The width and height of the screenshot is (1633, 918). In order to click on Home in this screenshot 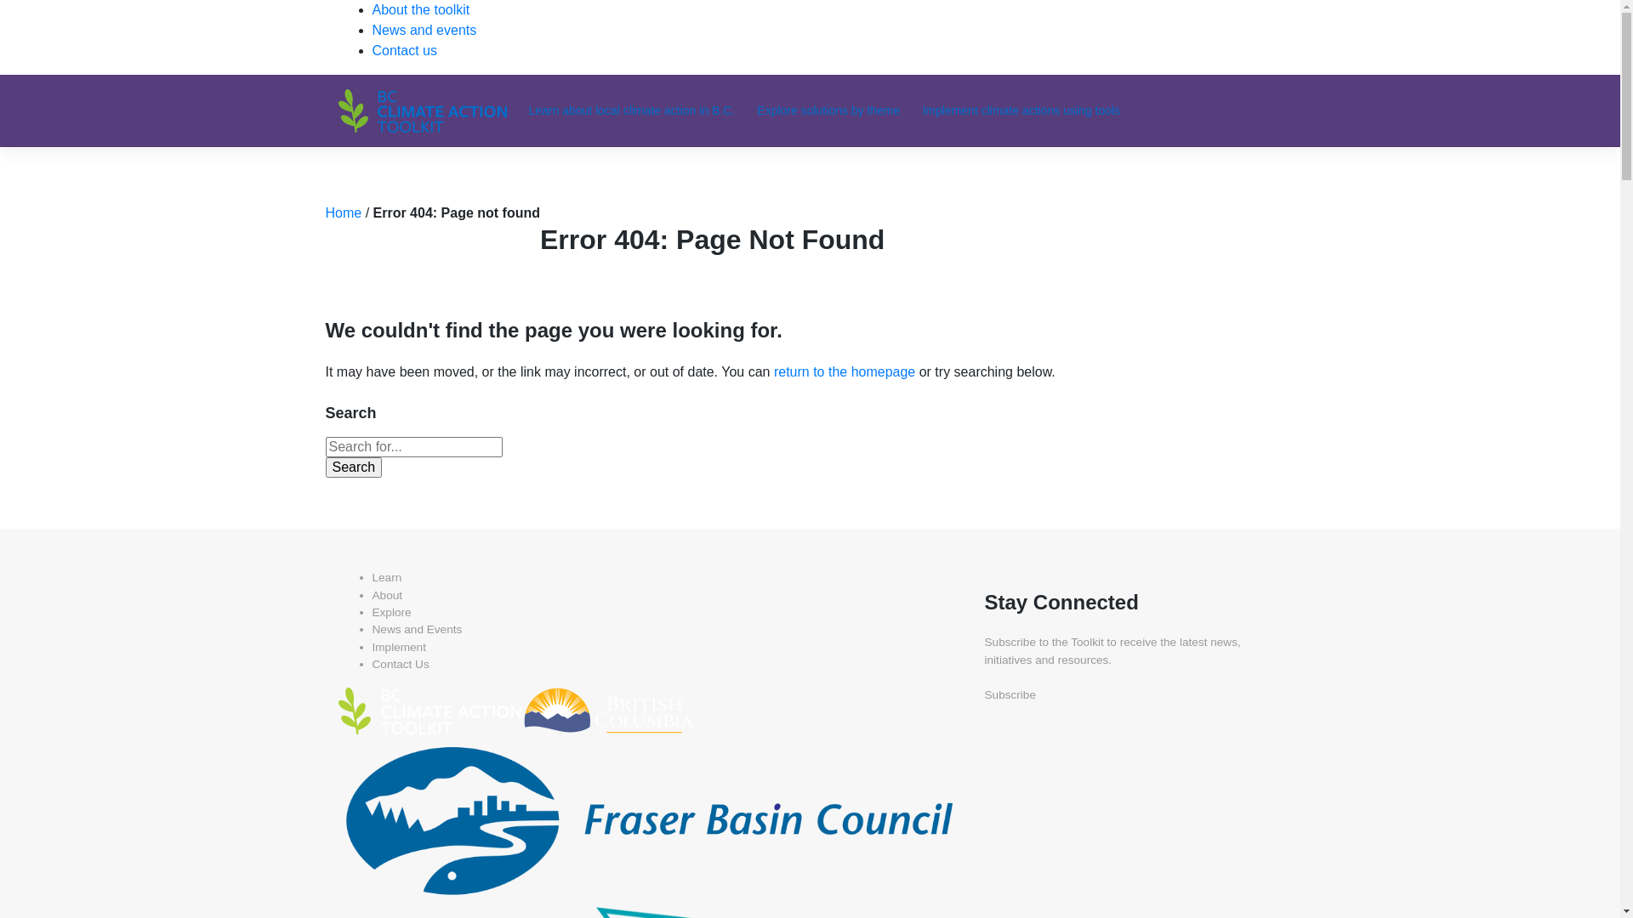, I will do `click(344, 212)`.